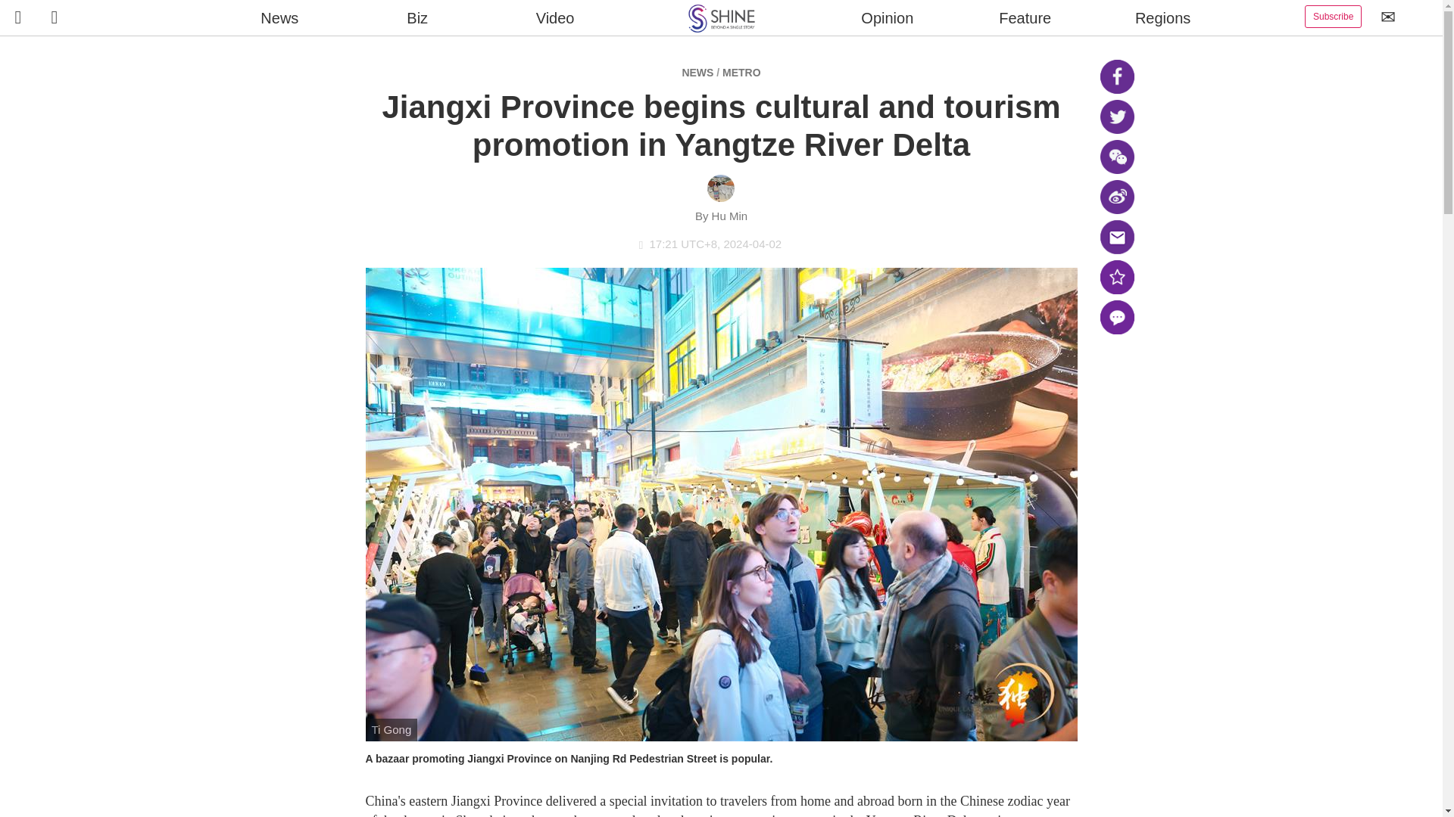  Describe the element at coordinates (1116, 317) in the screenshot. I see `Share your comments` at that location.